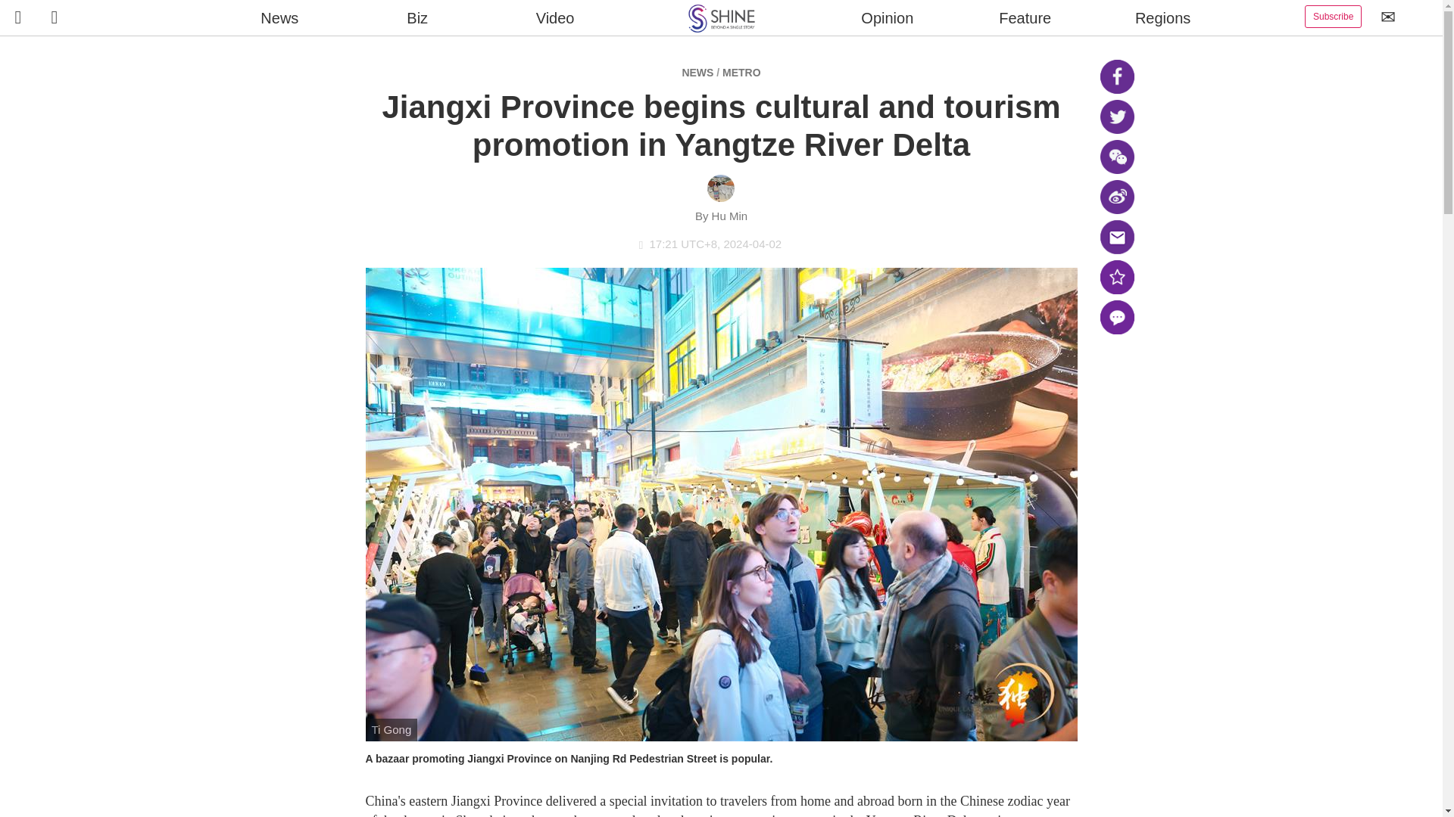  Describe the element at coordinates (1116, 317) in the screenshot. I see `Share your comments` at that location.